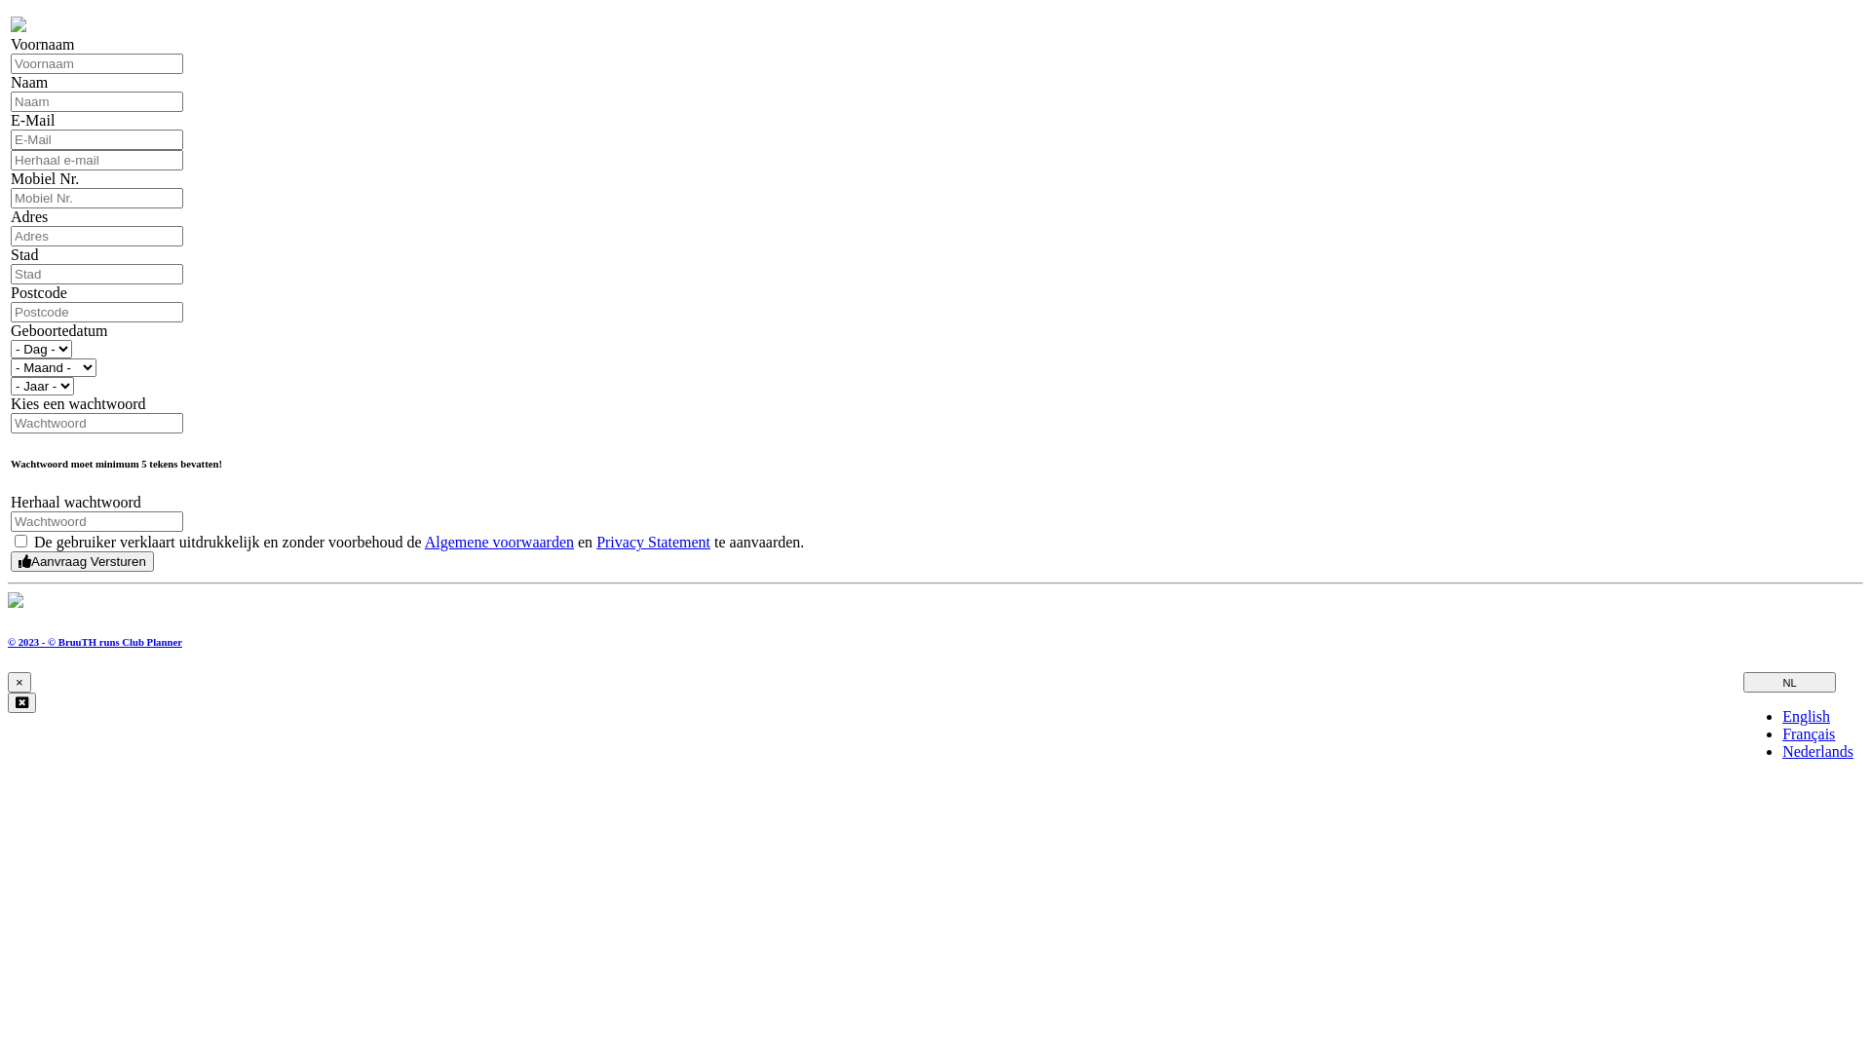 This screenshot has height=1052, width=1871. Describe the element at coordinates (1807, 717) in the screenshot. I see `English` at that location.